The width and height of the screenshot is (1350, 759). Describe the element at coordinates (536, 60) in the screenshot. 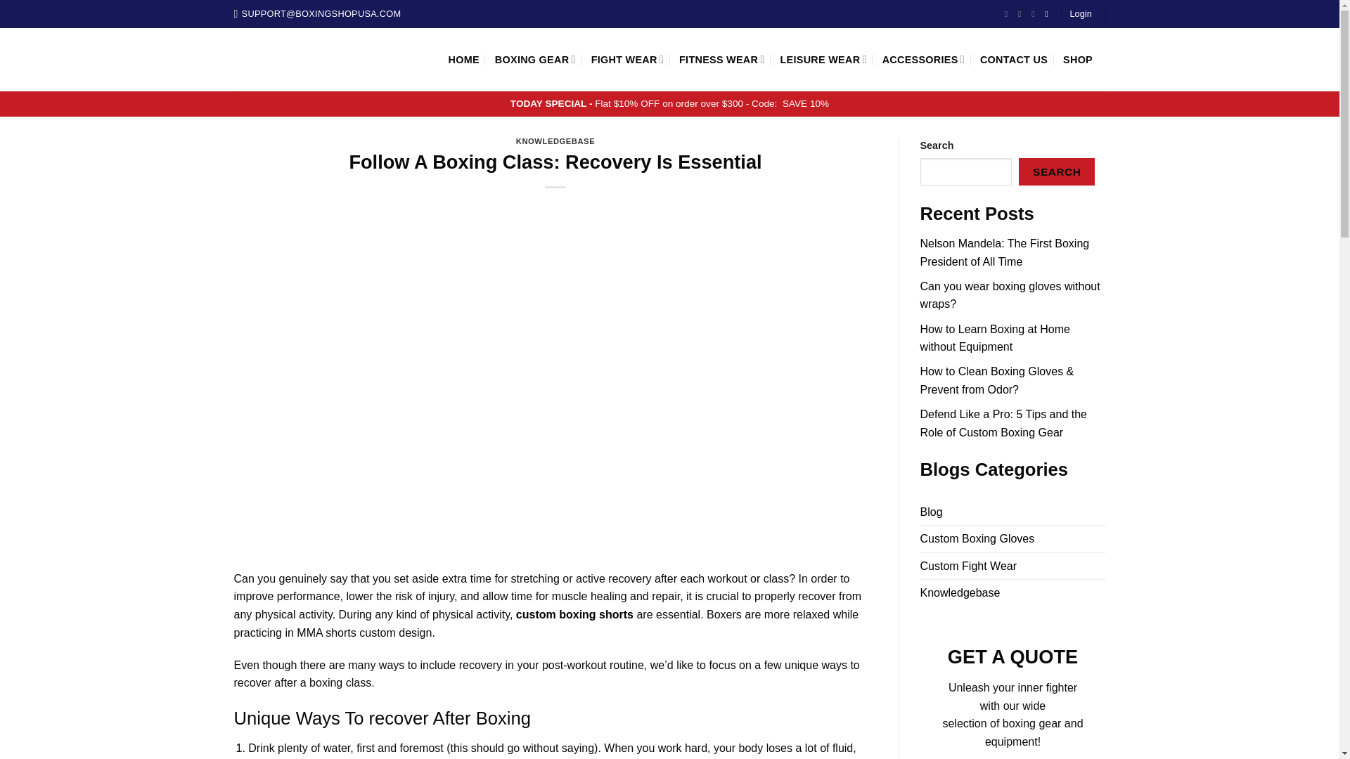

I see `BOXING GEAR` at that location.